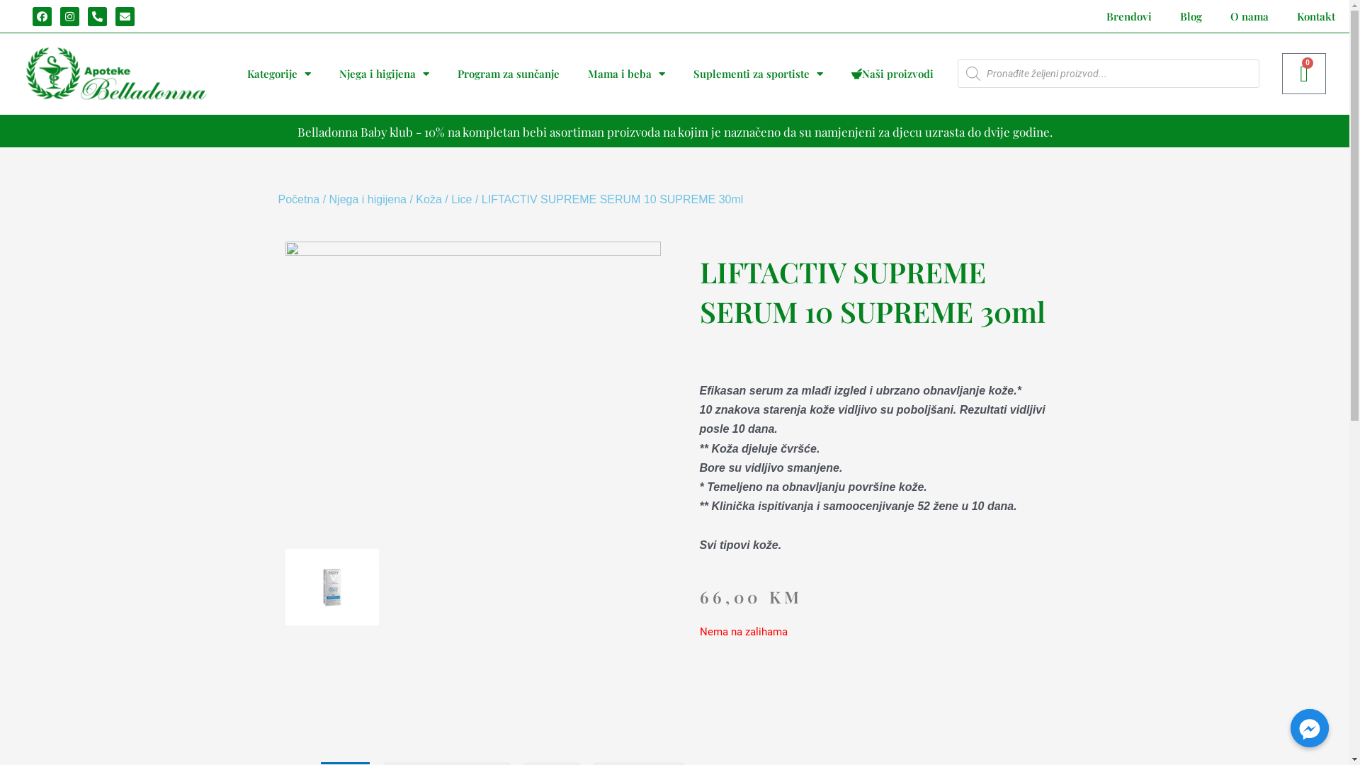 Image resolution: width=1360 pixels, height=765 pixels. Describe the element at coordinates (69, 17) in the screenshot. I see `Instagram` at that location.